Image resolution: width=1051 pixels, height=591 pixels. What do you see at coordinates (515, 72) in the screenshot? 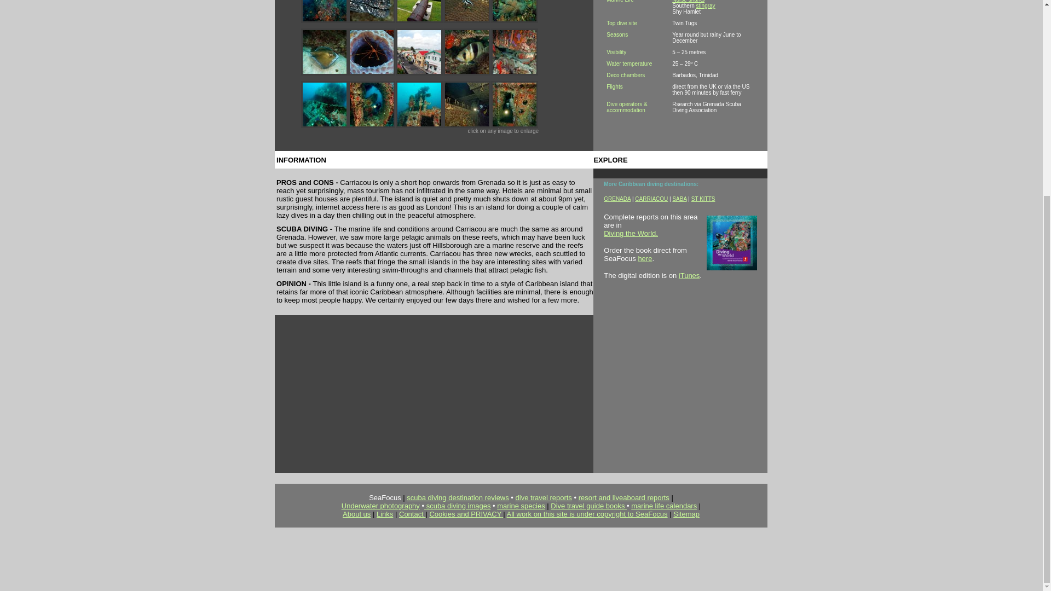
I see `Nurse shark: carriacou10` at bounding box center [515, 72].